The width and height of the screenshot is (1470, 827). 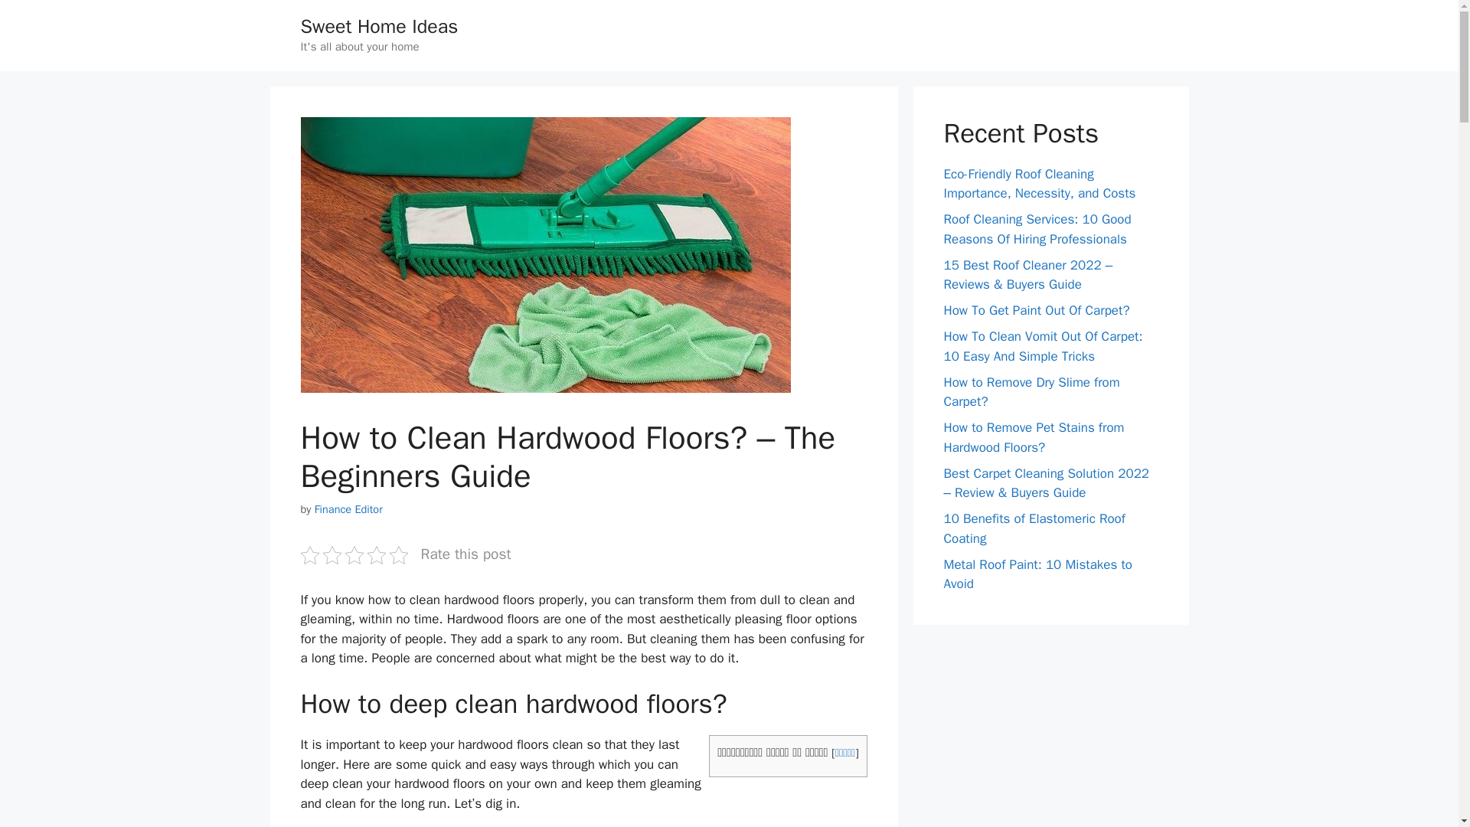 I want to click on Finance Editor, so click(x=348, y=508).